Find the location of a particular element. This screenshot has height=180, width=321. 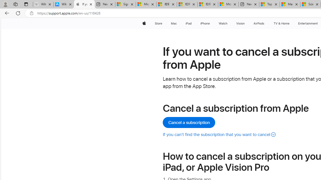

AirPods menu is located at coordinates (265, 23).